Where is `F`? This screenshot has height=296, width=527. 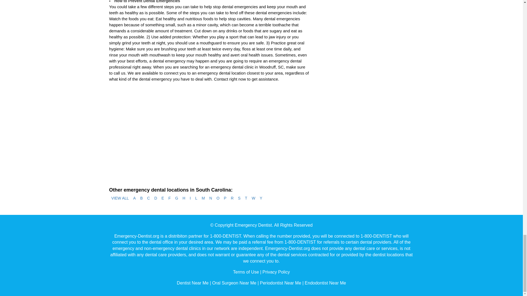
F is located at coordinates (170, 198).